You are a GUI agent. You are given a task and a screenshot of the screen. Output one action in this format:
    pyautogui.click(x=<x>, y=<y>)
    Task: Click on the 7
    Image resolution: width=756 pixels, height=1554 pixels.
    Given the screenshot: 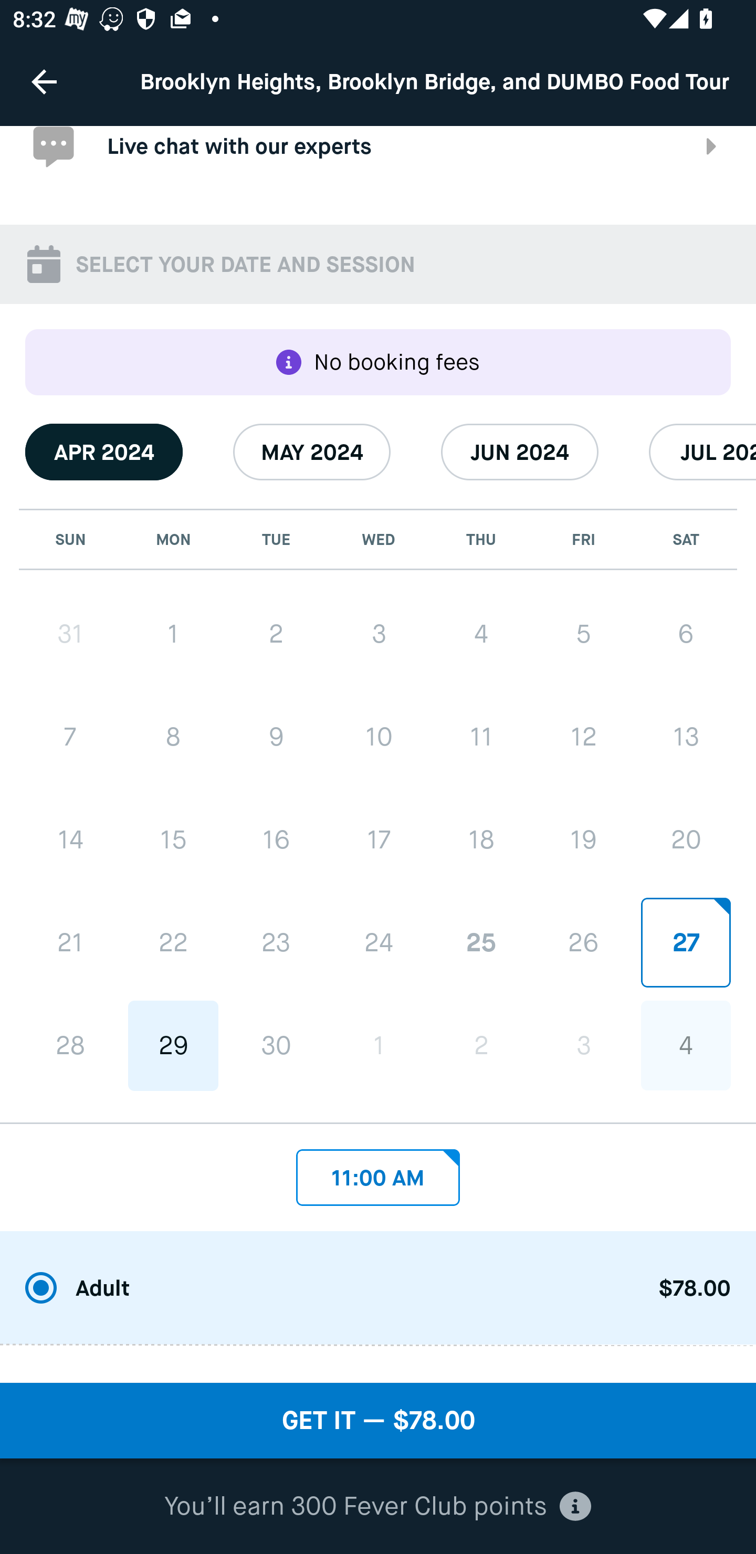 What is the action you would take?
    pyautogui.click(x=70, y=736)
    